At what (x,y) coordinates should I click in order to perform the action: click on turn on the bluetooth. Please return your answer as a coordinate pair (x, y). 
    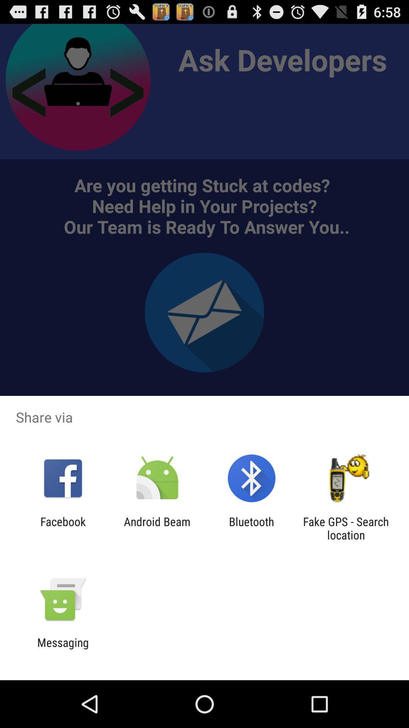
    Looking at the image, I should click on (251, 528).